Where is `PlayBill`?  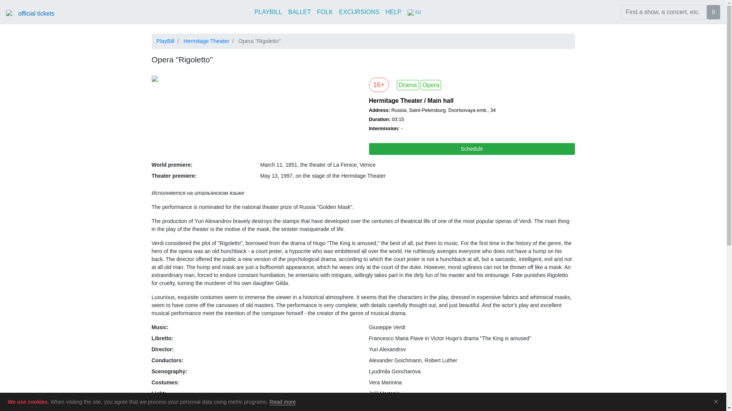
PlayBill is located at coordinates (165, 41).